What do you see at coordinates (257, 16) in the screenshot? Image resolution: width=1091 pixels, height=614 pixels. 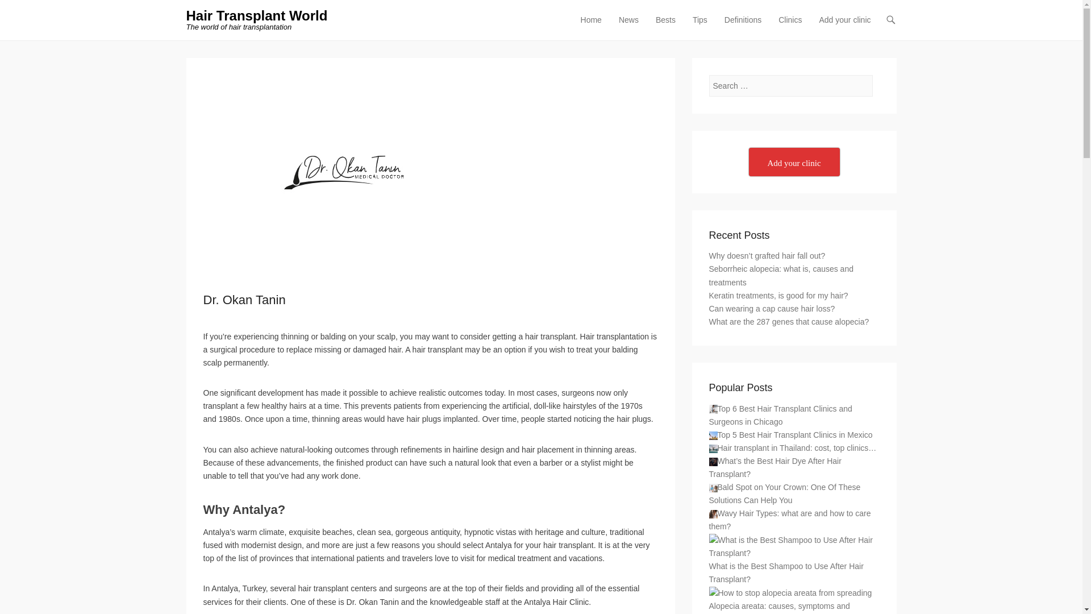 I see `Hair Transplant World` at bounding box center [257, 16].